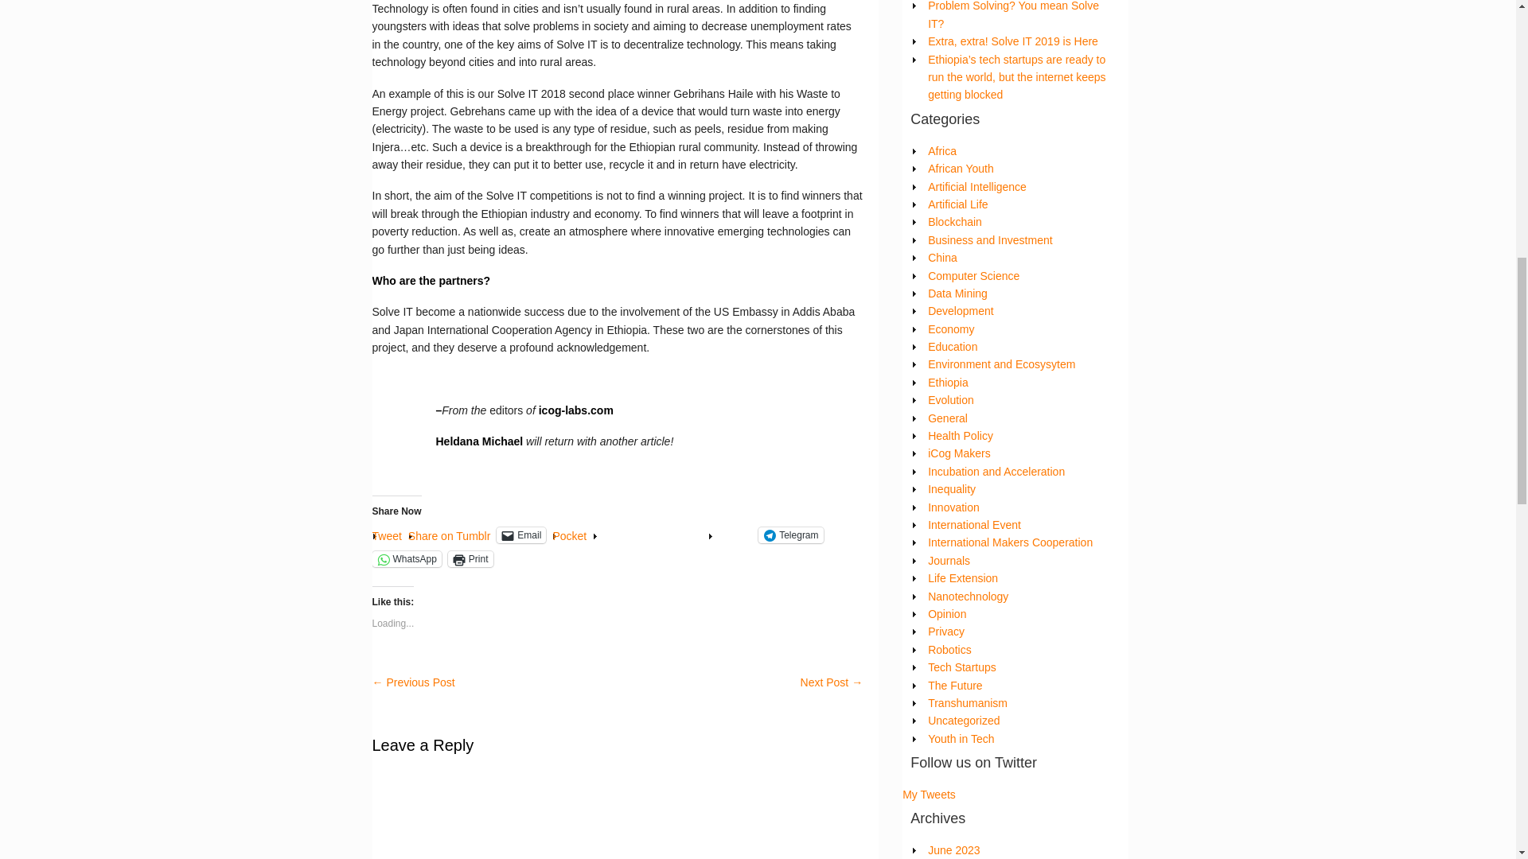  Describe the element at coordinates (470, 558) in the screenshot. I see `Print` at that location.